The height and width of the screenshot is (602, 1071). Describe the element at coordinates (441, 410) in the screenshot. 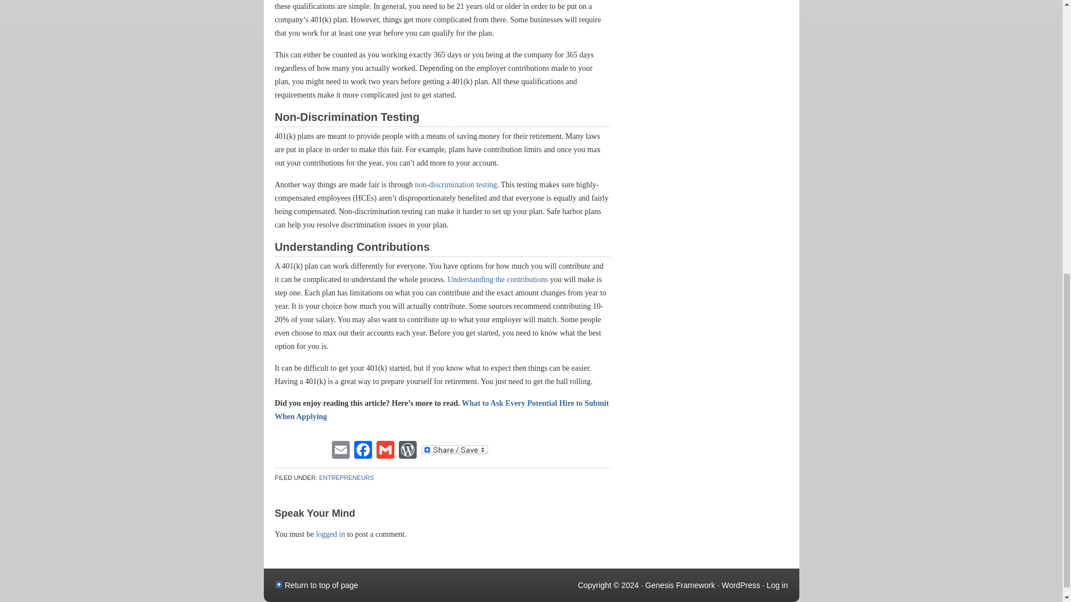

I see `What to Ask Every Potential Hire to Submit When Applying` at that location.